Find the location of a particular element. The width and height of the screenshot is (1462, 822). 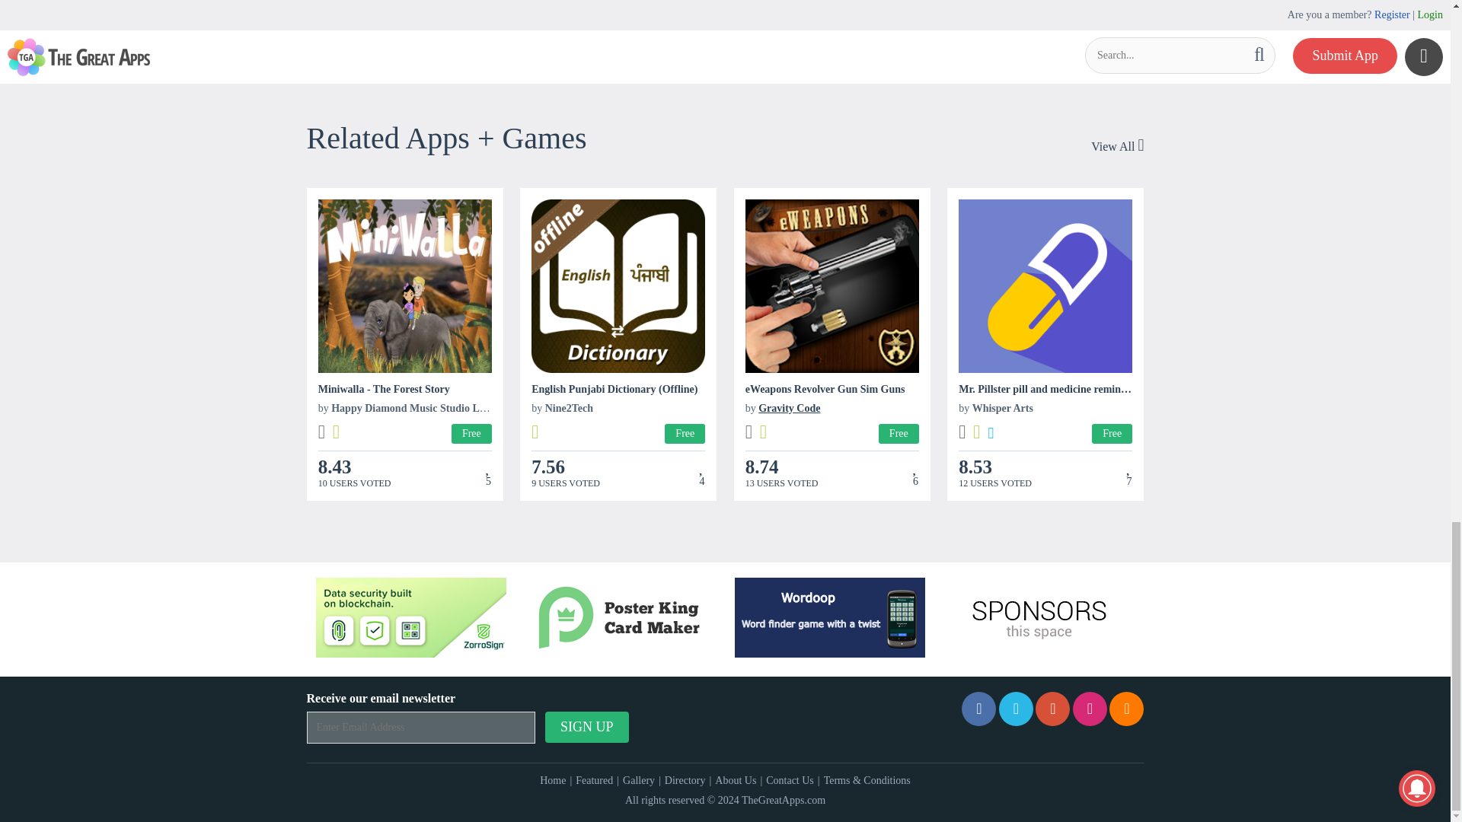

Rss is located at coordinates (1126, 709).